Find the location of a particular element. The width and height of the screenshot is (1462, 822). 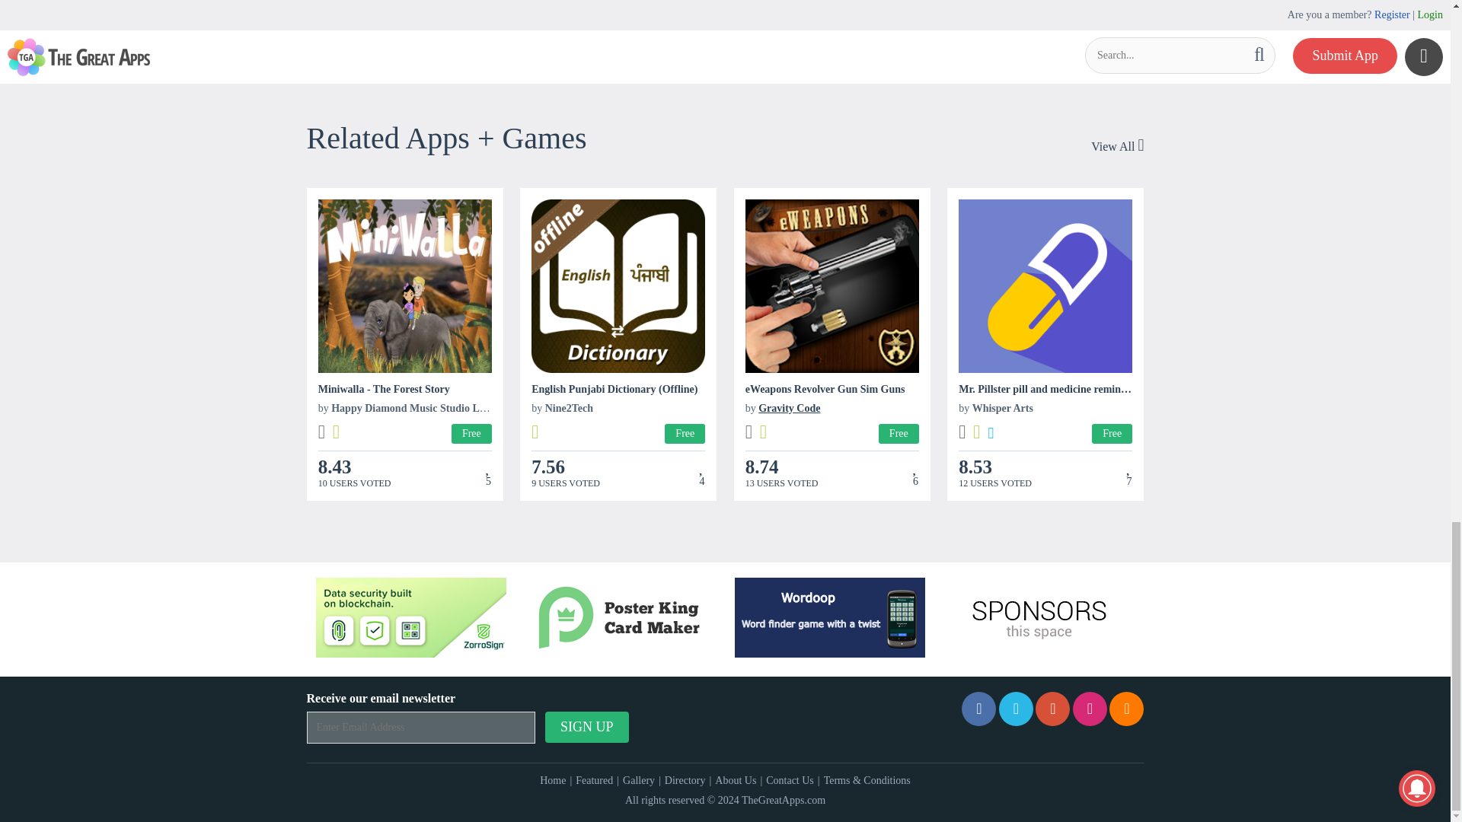

Rss is located at coordinates (1126, 709).